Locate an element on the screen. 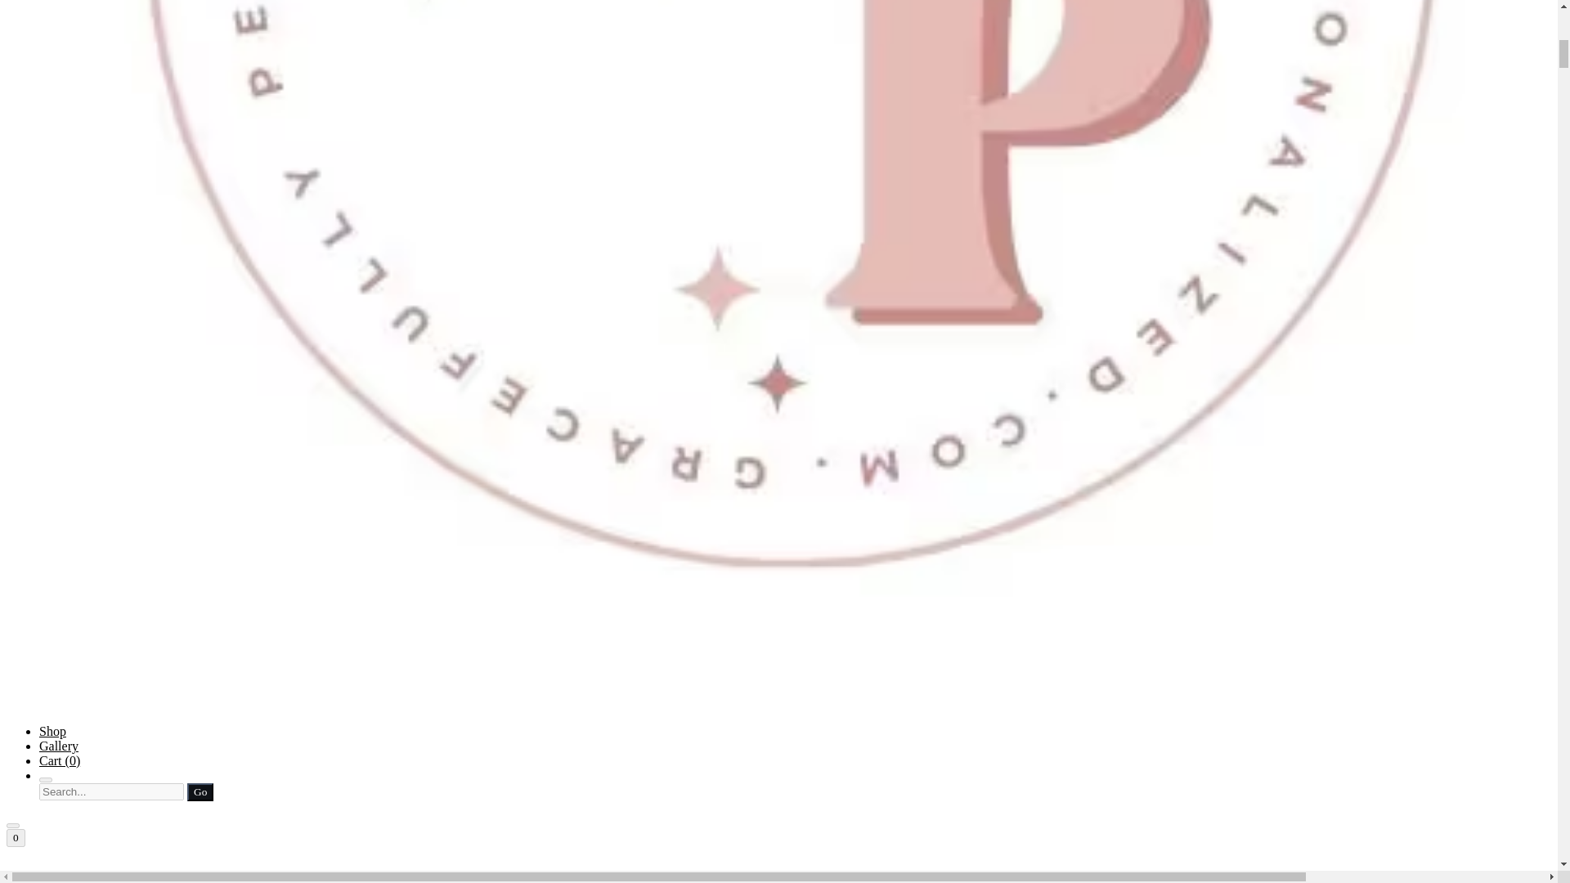  Home is located at coordinates (778, 873).